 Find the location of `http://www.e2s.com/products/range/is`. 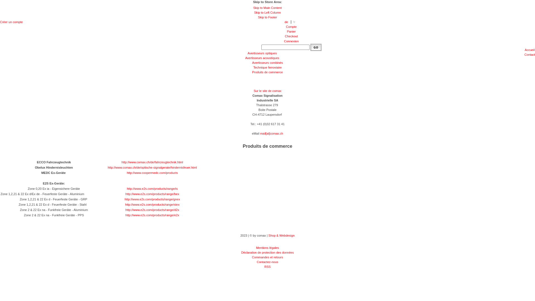

http://www.e2s.com/products/range/is is located at coordinates (152, 189).